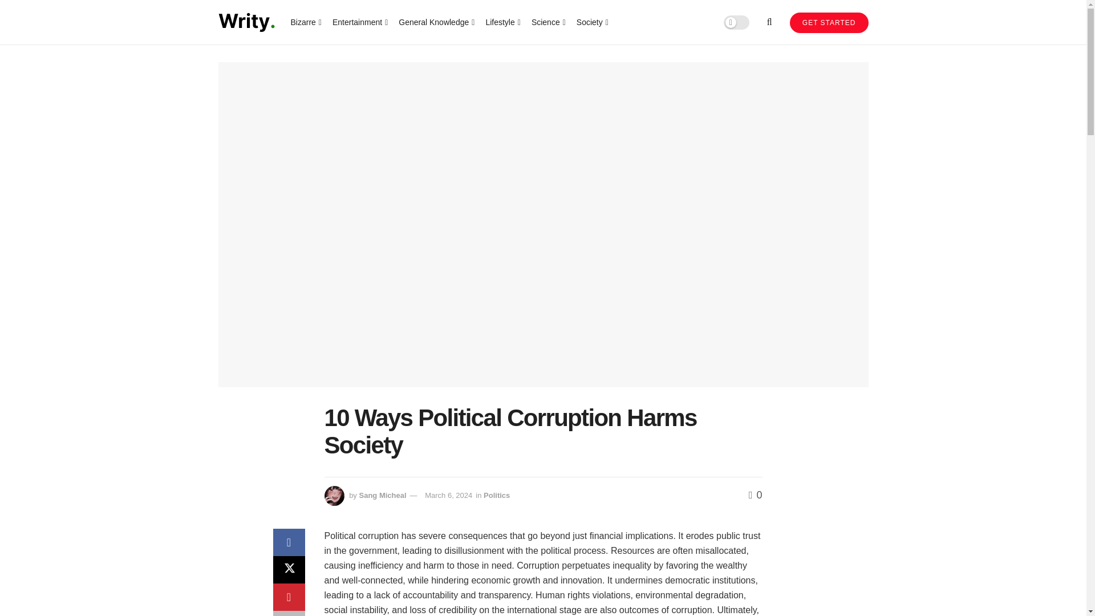  What do you see at coordinates (547, 22) in the screenshot?
I see `Science` at bounding box center [547, 22].